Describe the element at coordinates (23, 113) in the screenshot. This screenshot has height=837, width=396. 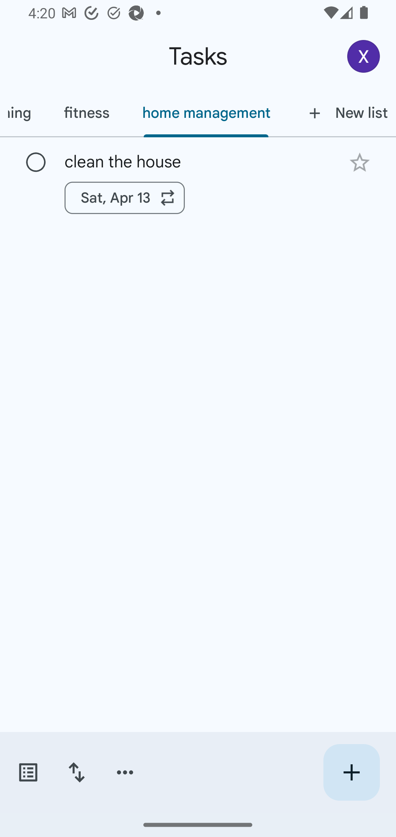
I see `holiday planning` at that location.